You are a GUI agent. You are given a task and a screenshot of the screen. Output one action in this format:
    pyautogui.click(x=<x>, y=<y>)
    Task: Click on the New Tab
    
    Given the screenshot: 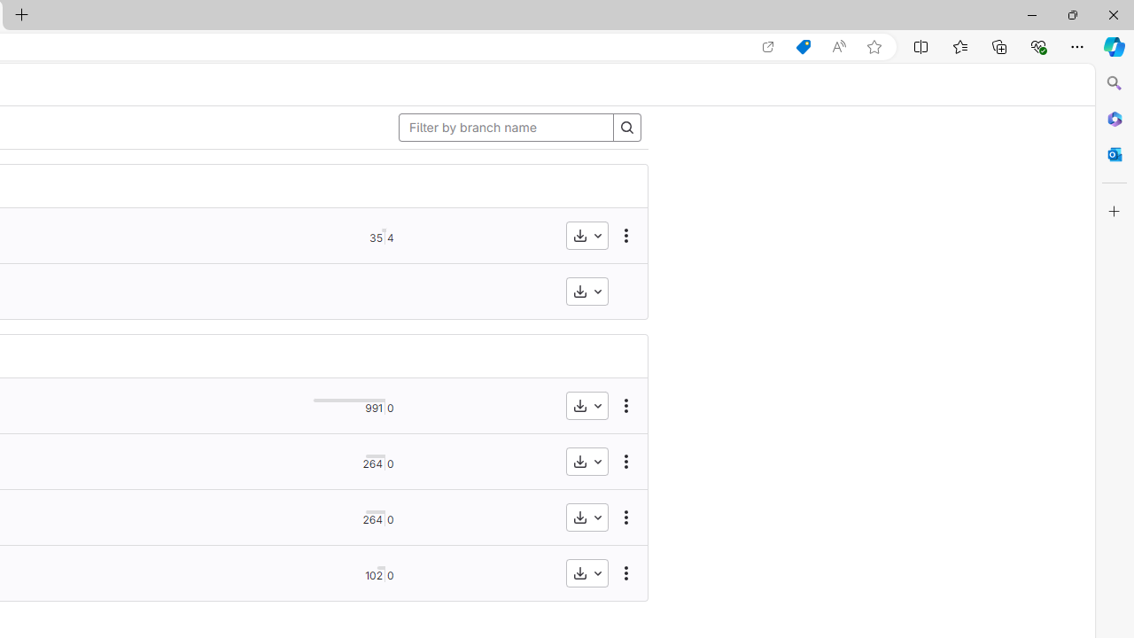 What is the action you would take?
    pyautogui.click(x=21, y=16)
    